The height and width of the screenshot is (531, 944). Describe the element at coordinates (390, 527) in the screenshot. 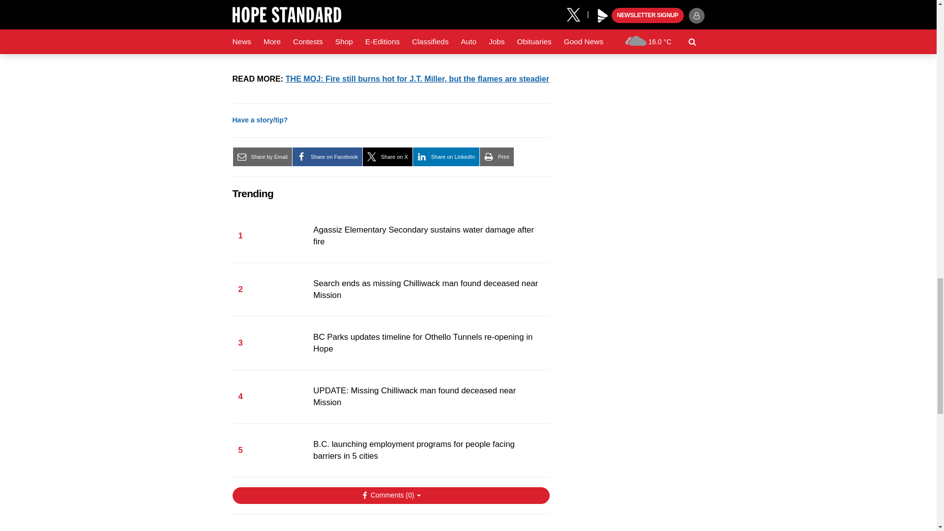

I see `3rd party ad content` at that location.